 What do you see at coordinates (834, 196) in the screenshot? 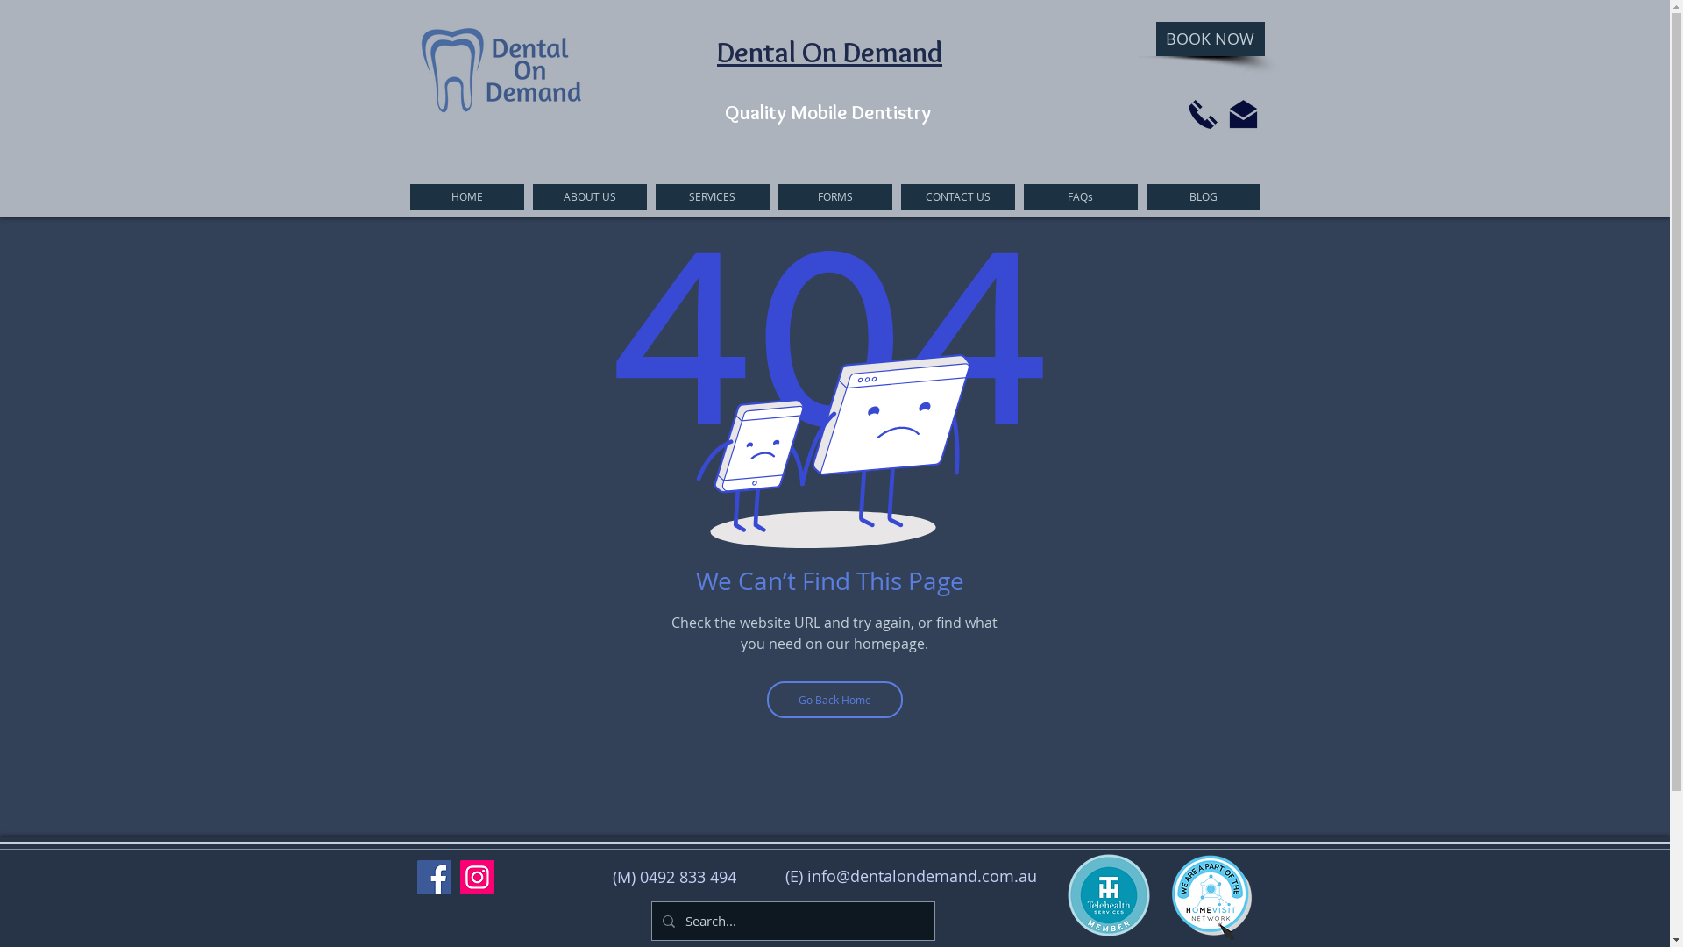
I see `FORMS` at bounding box center [834, 196].